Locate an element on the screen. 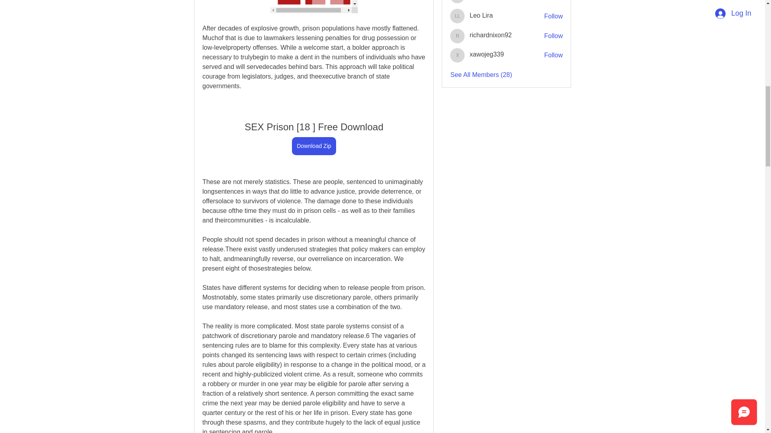 Image resolution: width=771 pixels, height=433 pixels. xawojeg339 is located at coordinates (486, 54).